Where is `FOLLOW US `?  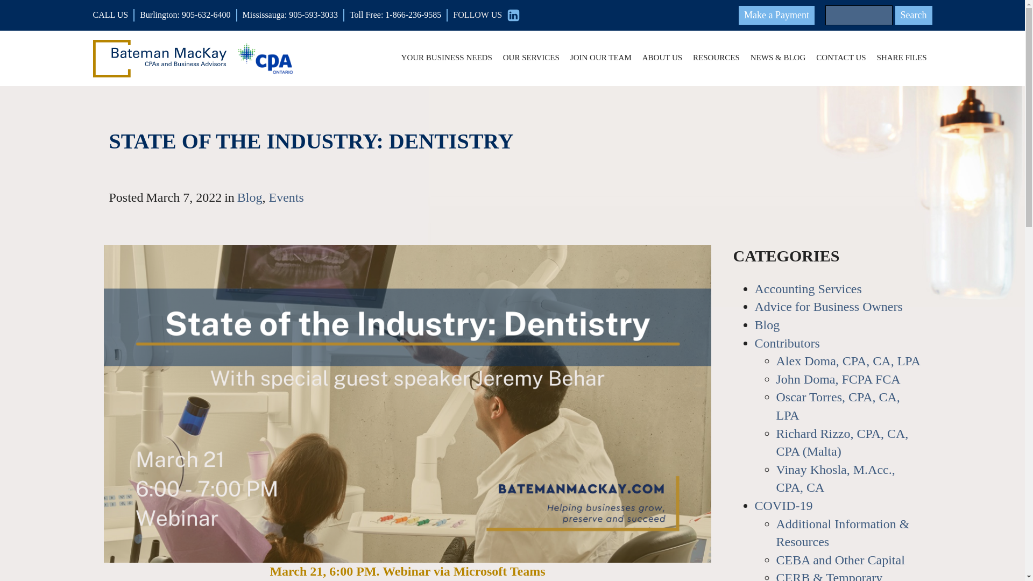 FOLLOW US  is located at coordinates (486, 15).